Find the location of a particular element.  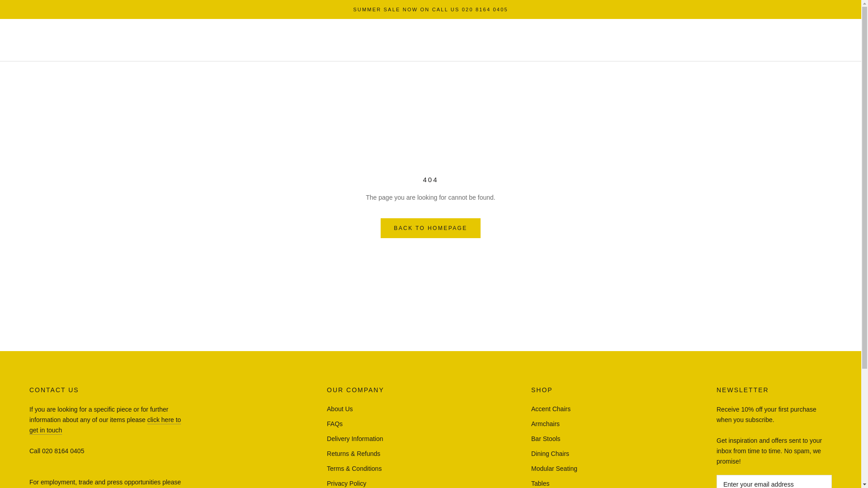

SUMMER SALE NOW ON CALL US 020 8164 0405 is located at coordinates (430, 9).